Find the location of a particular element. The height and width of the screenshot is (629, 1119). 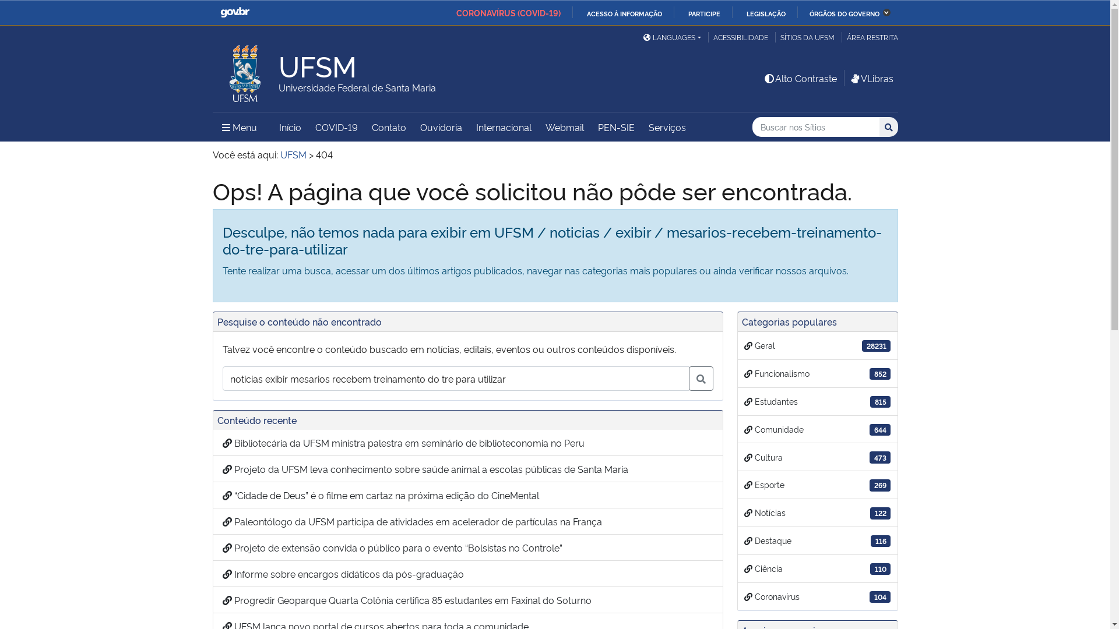

COVID-19 is located at coordinates (336, 127).